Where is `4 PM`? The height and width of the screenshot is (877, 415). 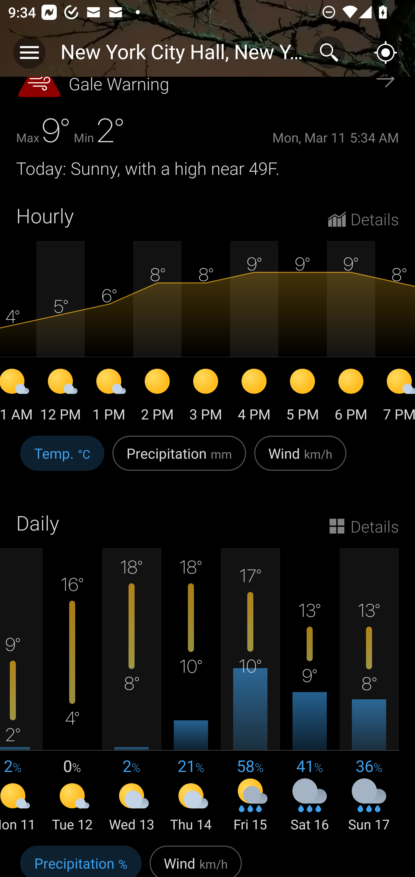 4 PM is located at coordinates (254, 397).